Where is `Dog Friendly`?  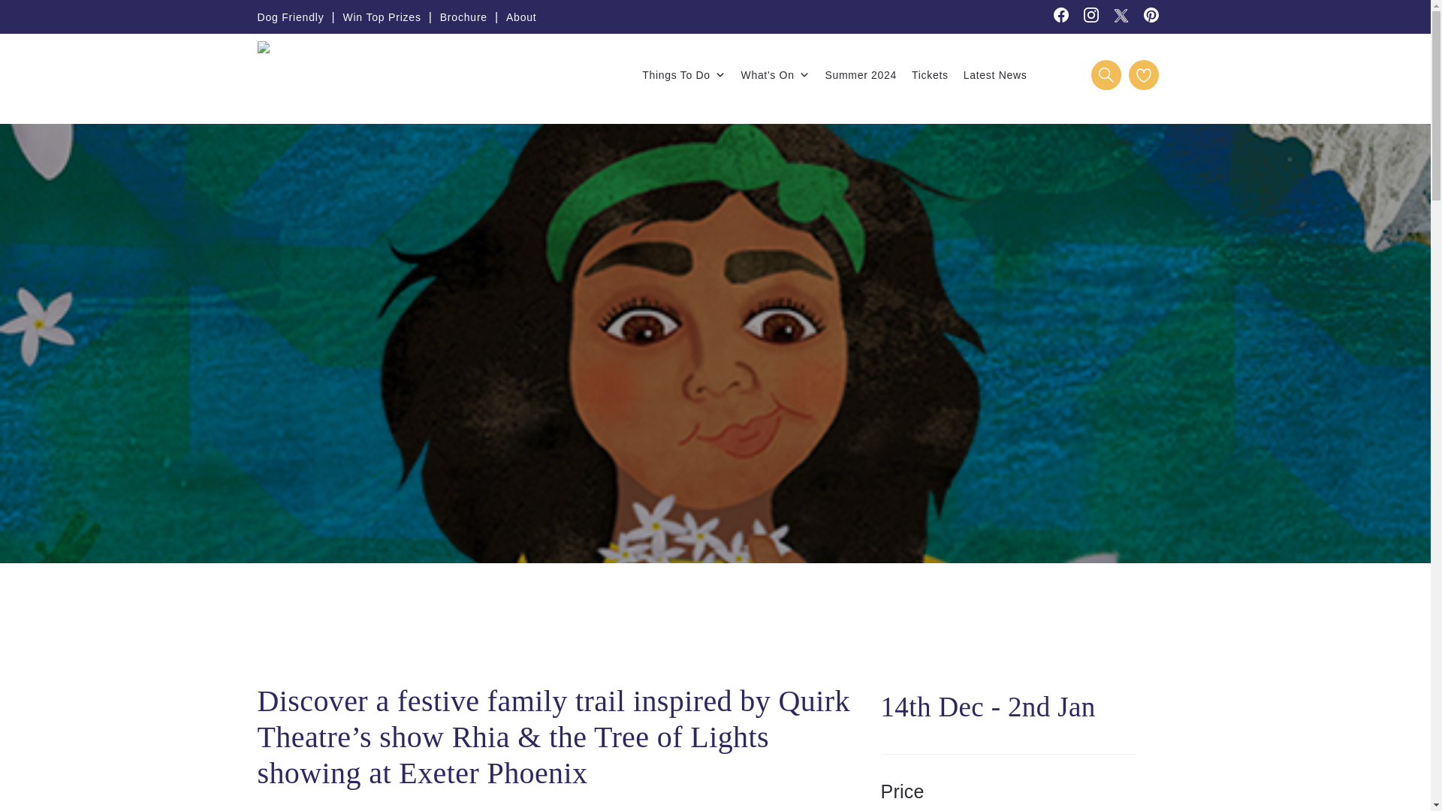
Dog Friendly is located at coordinates (290, 17).